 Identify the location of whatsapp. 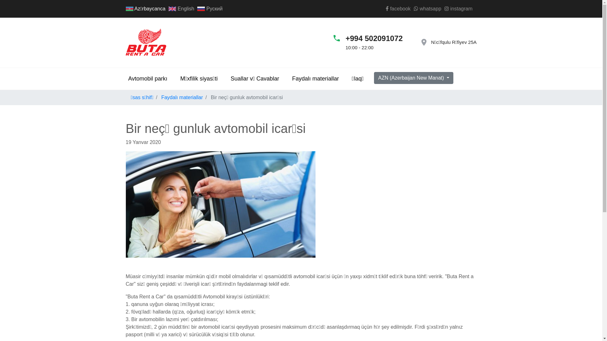
(427, 9).